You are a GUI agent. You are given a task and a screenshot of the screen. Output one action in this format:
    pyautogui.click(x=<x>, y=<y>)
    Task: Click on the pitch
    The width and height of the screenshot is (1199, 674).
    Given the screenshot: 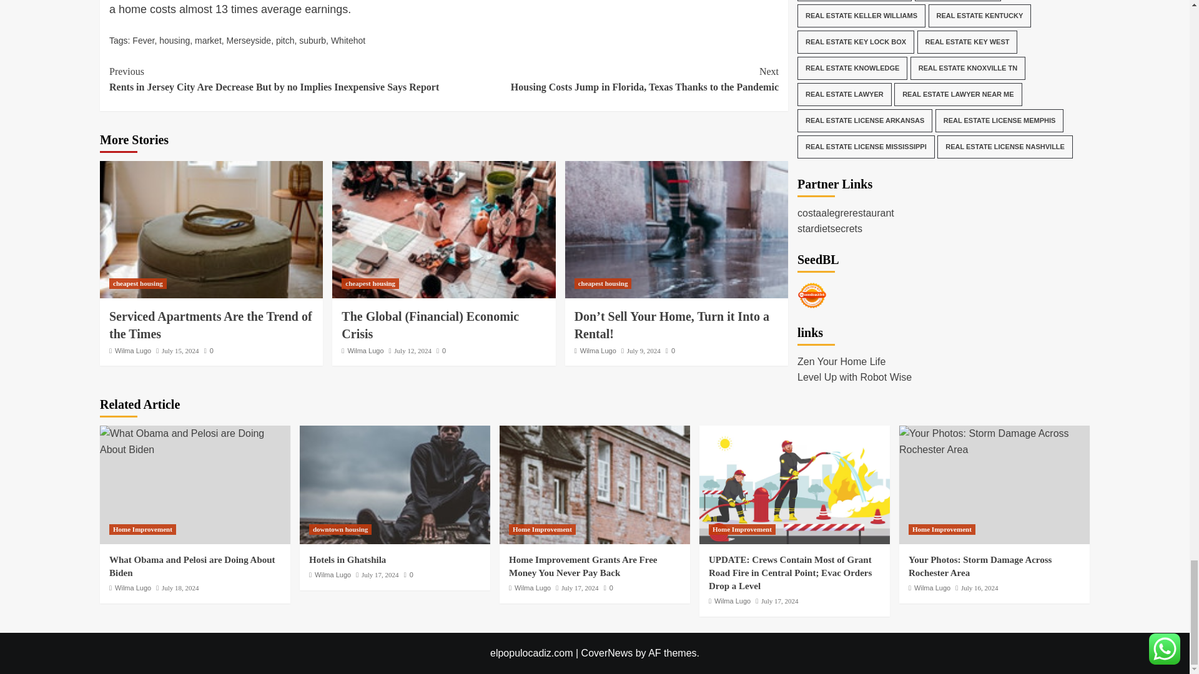 What is the action you would take?
    pyautogui.click(x=285, y=41)
    